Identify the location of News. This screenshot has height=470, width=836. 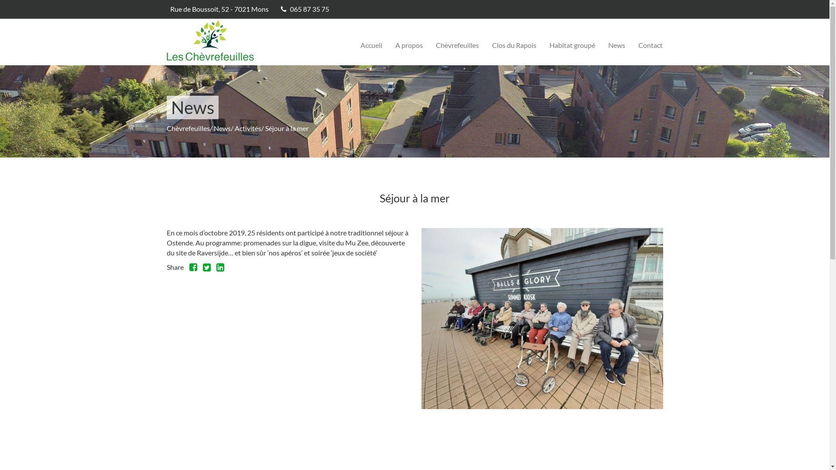
(617, 45).